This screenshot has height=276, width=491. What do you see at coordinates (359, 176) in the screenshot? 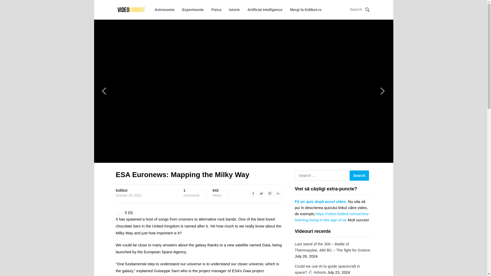
I see `Share on Facebook` at bounding box center [359, 176].